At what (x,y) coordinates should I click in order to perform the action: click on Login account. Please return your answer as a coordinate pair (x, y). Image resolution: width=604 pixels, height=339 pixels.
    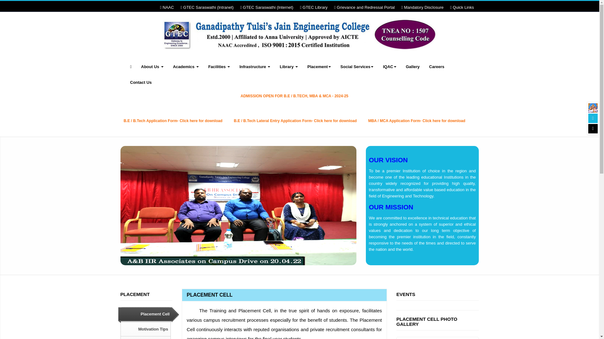
    Looking at the image, I should click on (593, 129).